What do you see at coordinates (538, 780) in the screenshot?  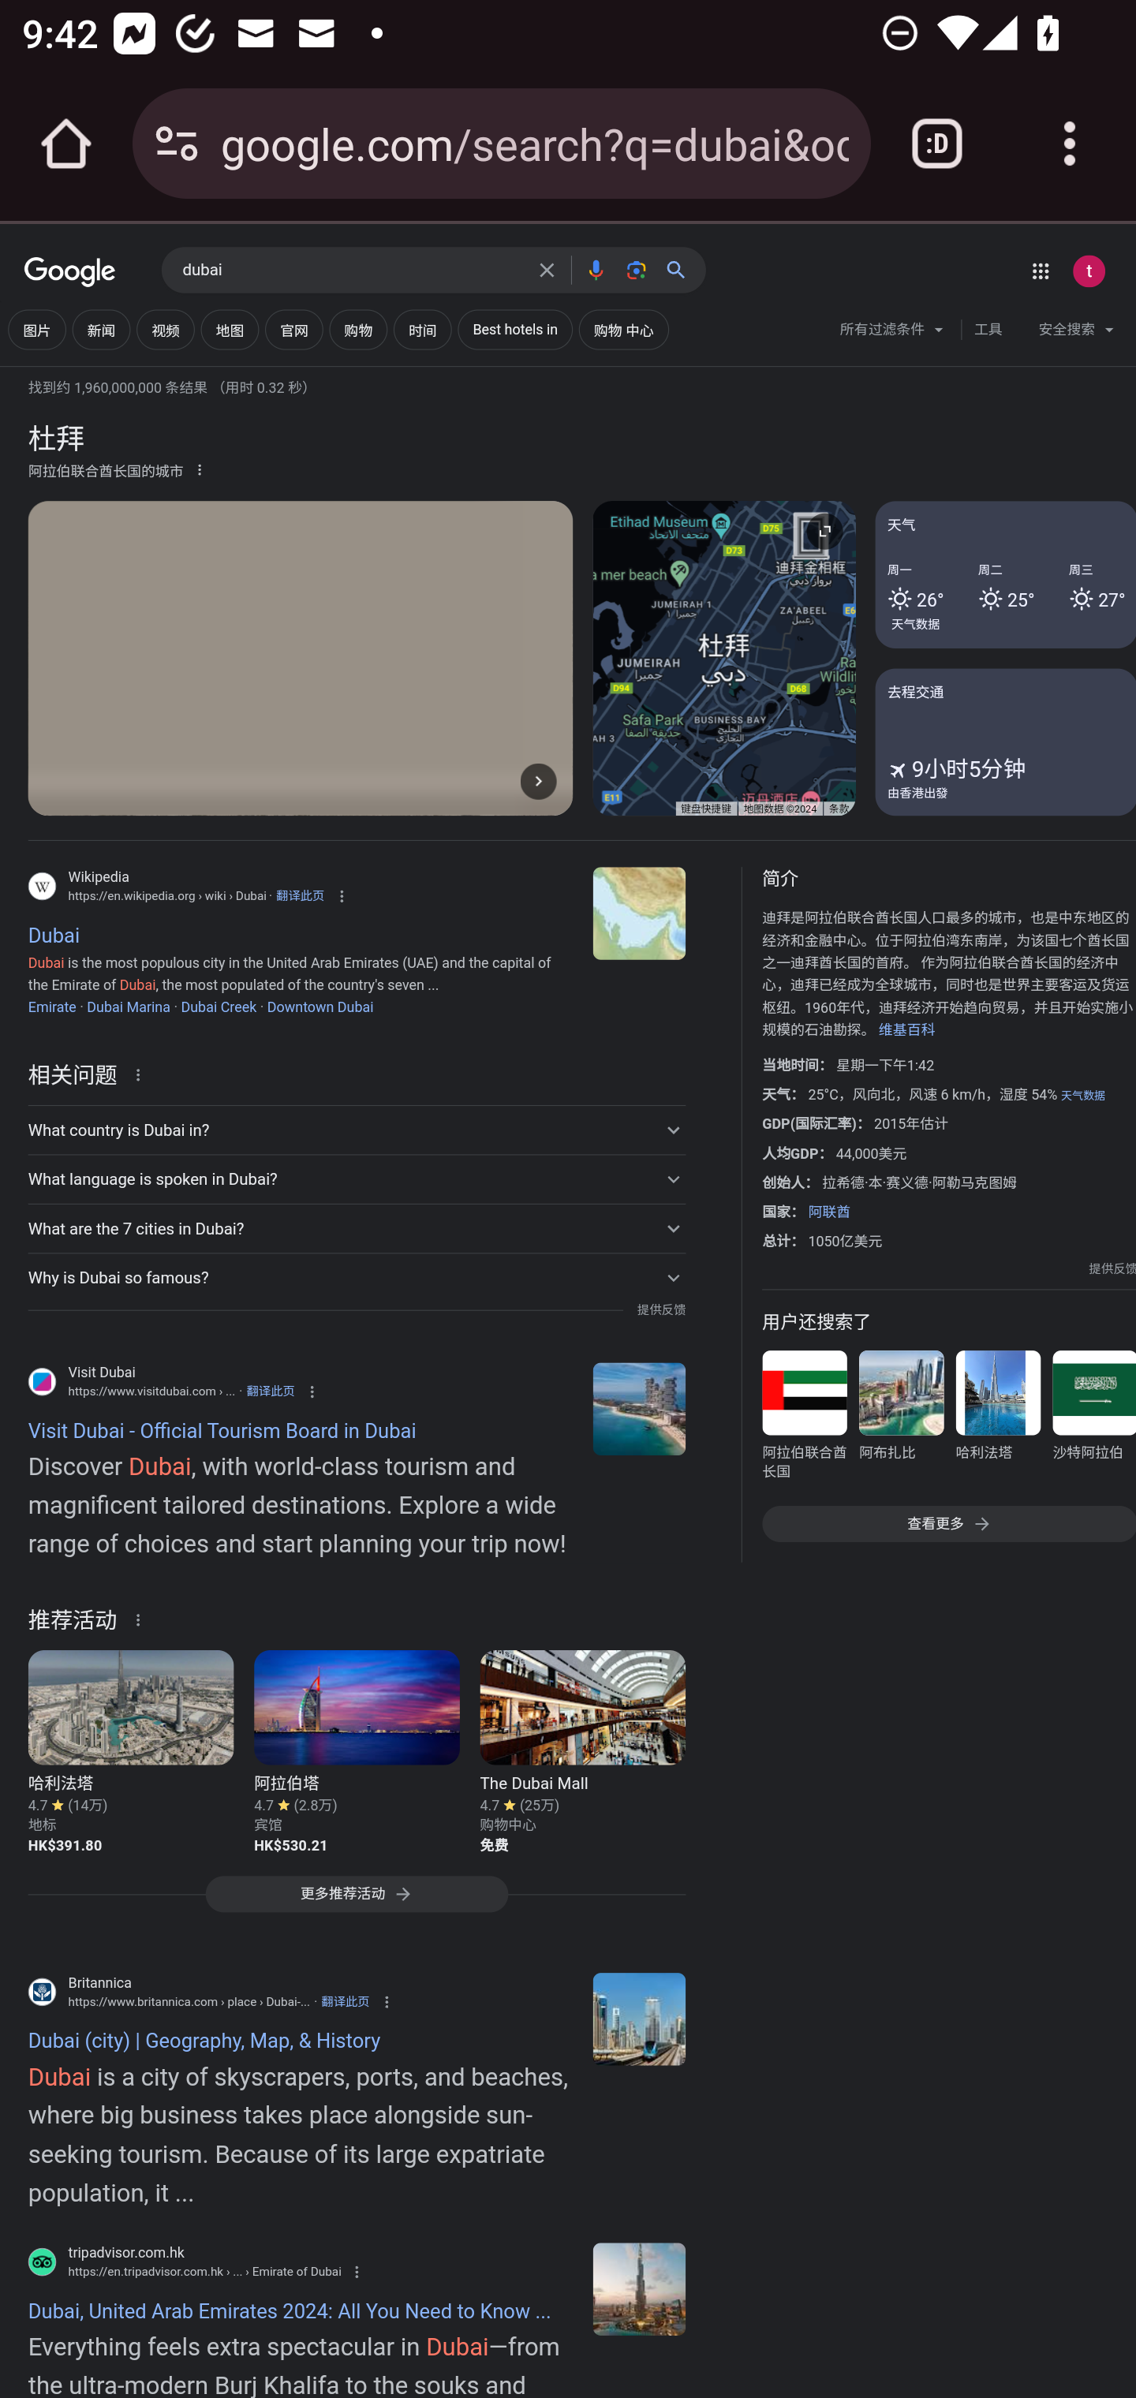 I see `下一张图片` at bounding box center [538, 780].